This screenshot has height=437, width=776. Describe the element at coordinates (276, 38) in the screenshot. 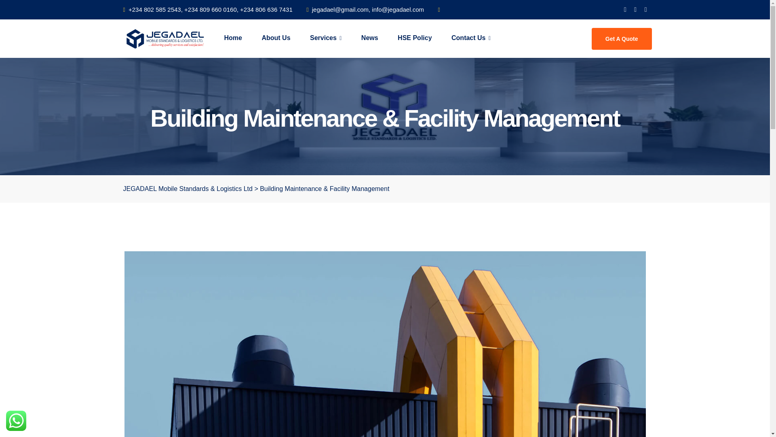

I see `About Us` at that location.